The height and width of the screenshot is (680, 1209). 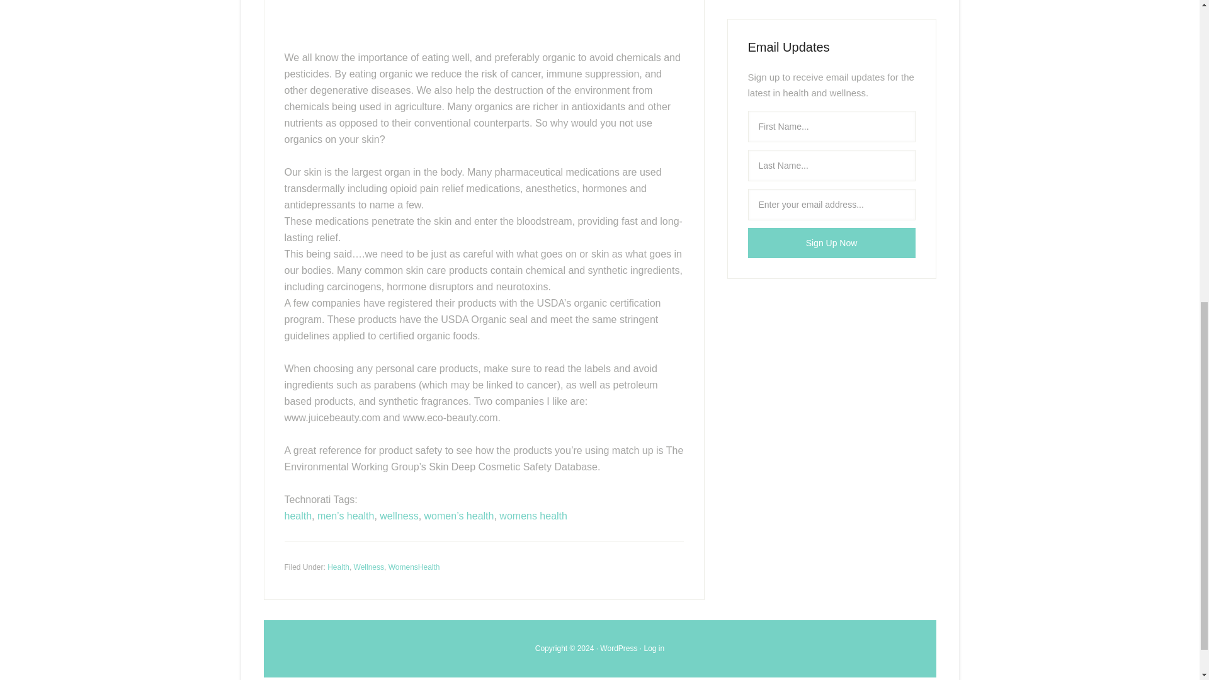 What do you see at coordinates (298, 516) in the screenshot?
I see `health` at bounding box center [298, 516].